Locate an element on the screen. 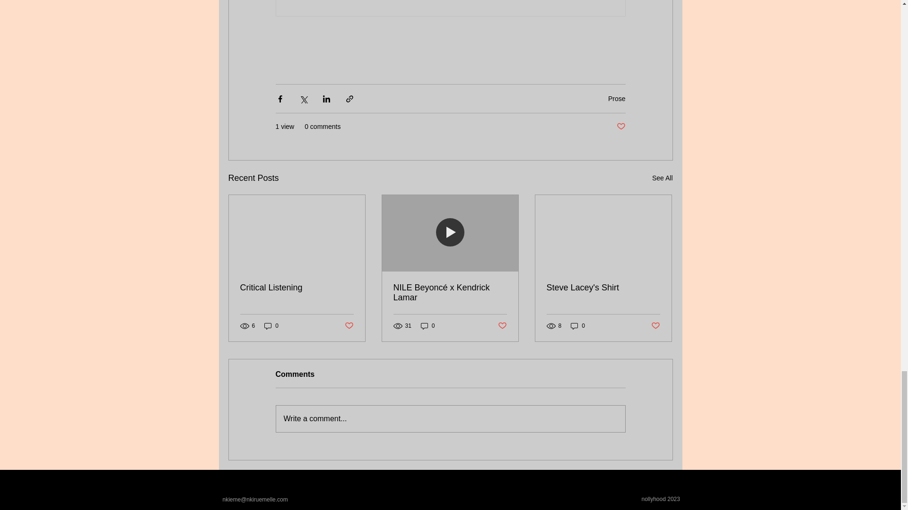  Prose is located at coordinates (617, 98).